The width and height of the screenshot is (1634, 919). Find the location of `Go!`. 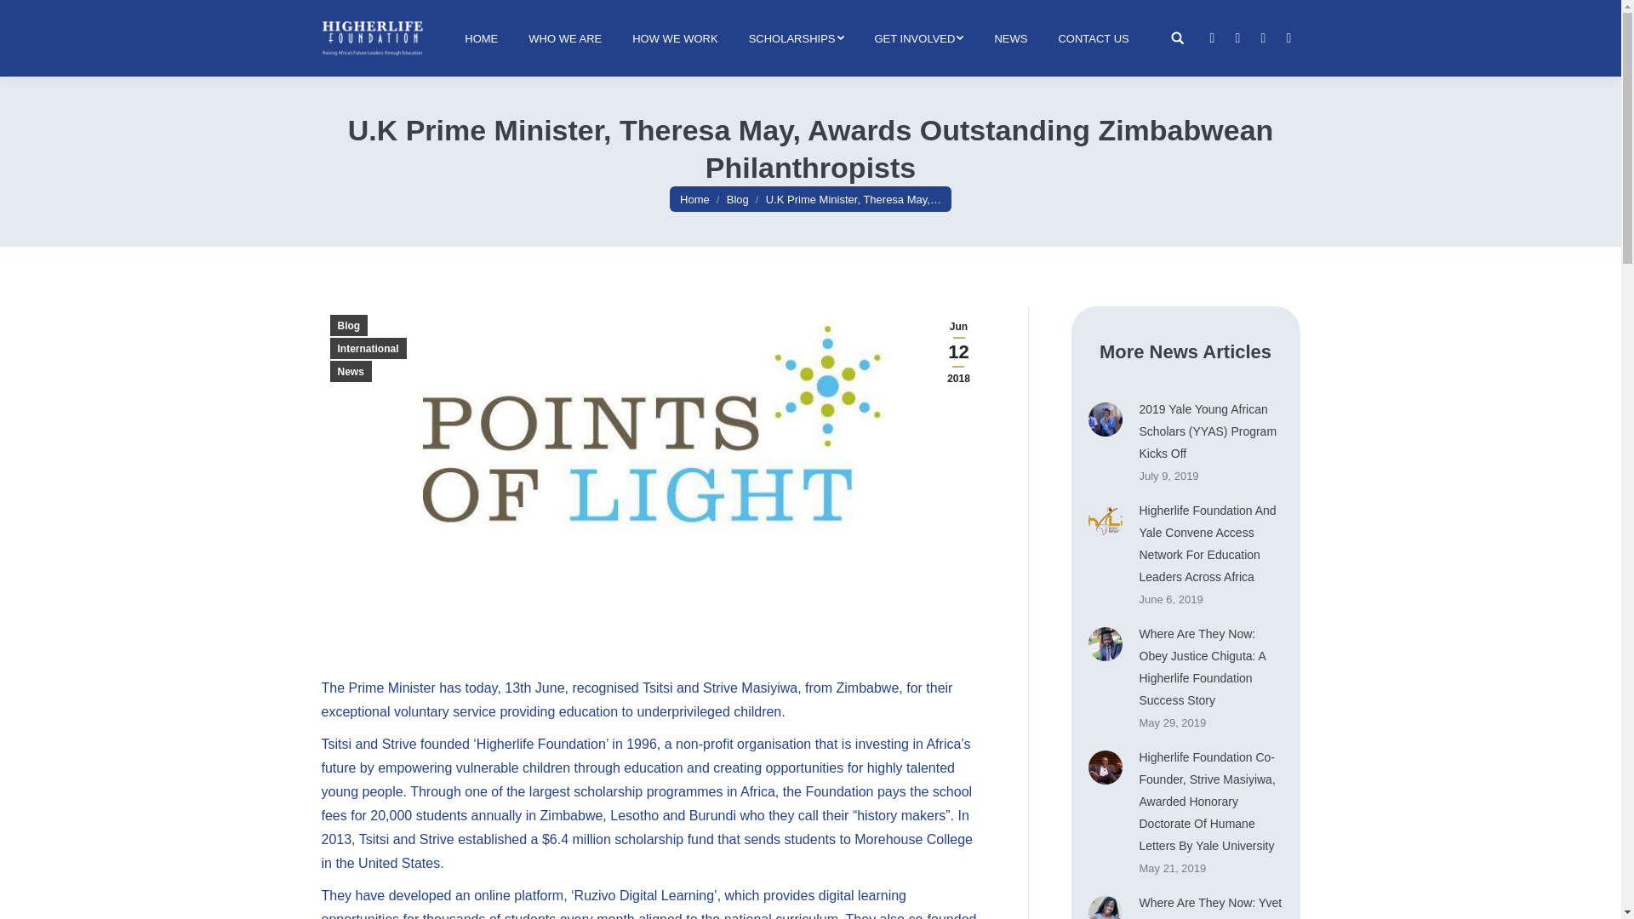

Go! is located at coordinates (26, 15).